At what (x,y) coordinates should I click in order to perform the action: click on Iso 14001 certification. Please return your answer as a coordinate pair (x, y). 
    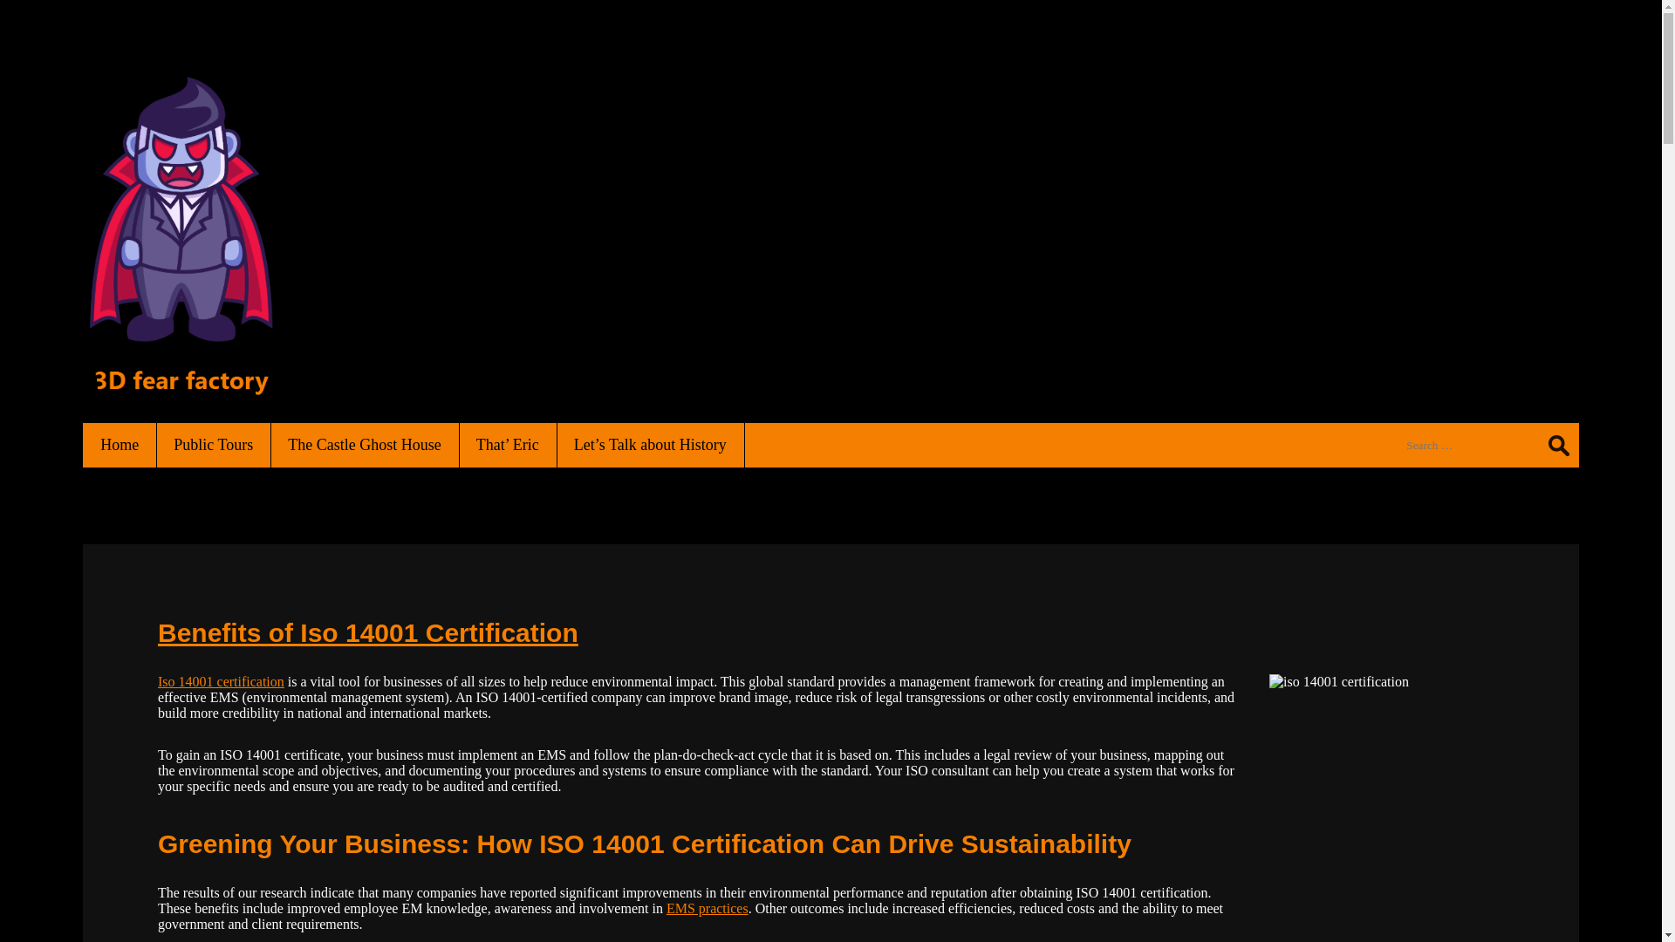
    Looking at the image, I should click on (222, 682).